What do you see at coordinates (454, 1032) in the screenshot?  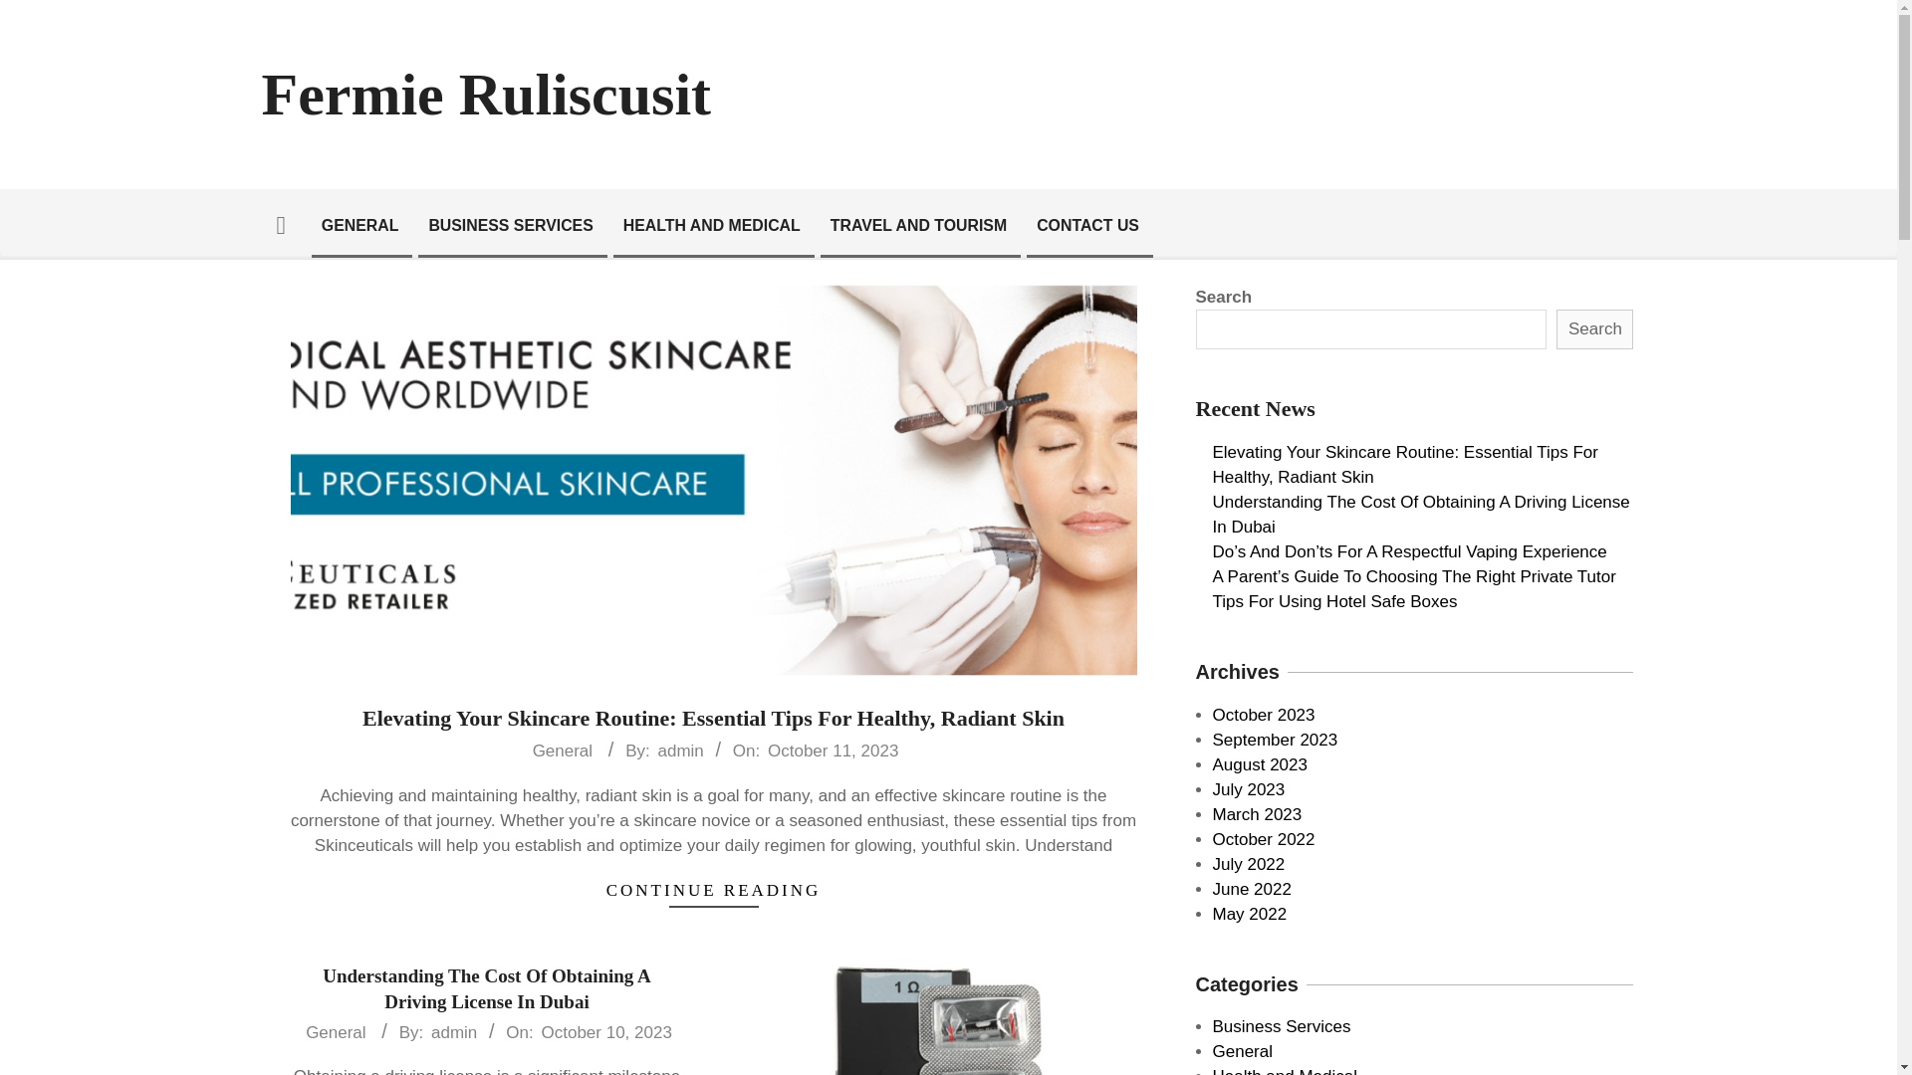 I see `admin` at bounding box center [454, 1032].